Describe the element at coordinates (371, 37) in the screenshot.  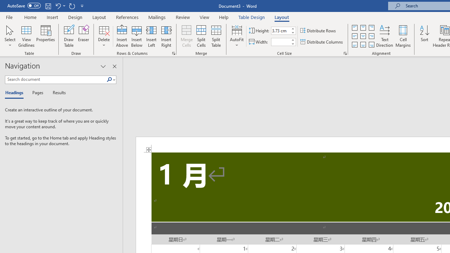
I see `Align Center Right` at that location.